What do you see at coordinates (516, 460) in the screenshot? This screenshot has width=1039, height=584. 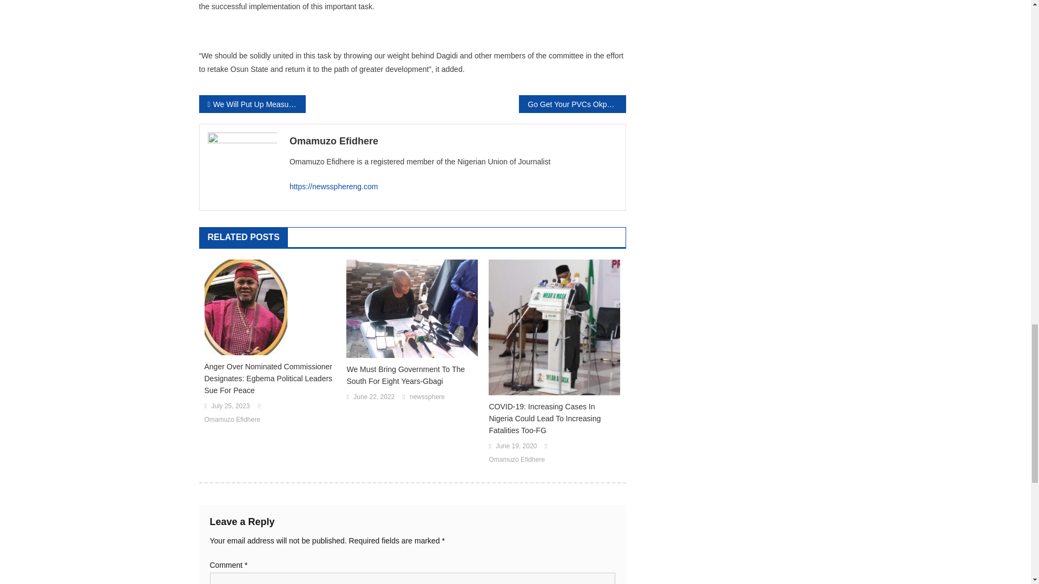 I see `Omamuzo Efidhere` at bounding box center [516, 460].